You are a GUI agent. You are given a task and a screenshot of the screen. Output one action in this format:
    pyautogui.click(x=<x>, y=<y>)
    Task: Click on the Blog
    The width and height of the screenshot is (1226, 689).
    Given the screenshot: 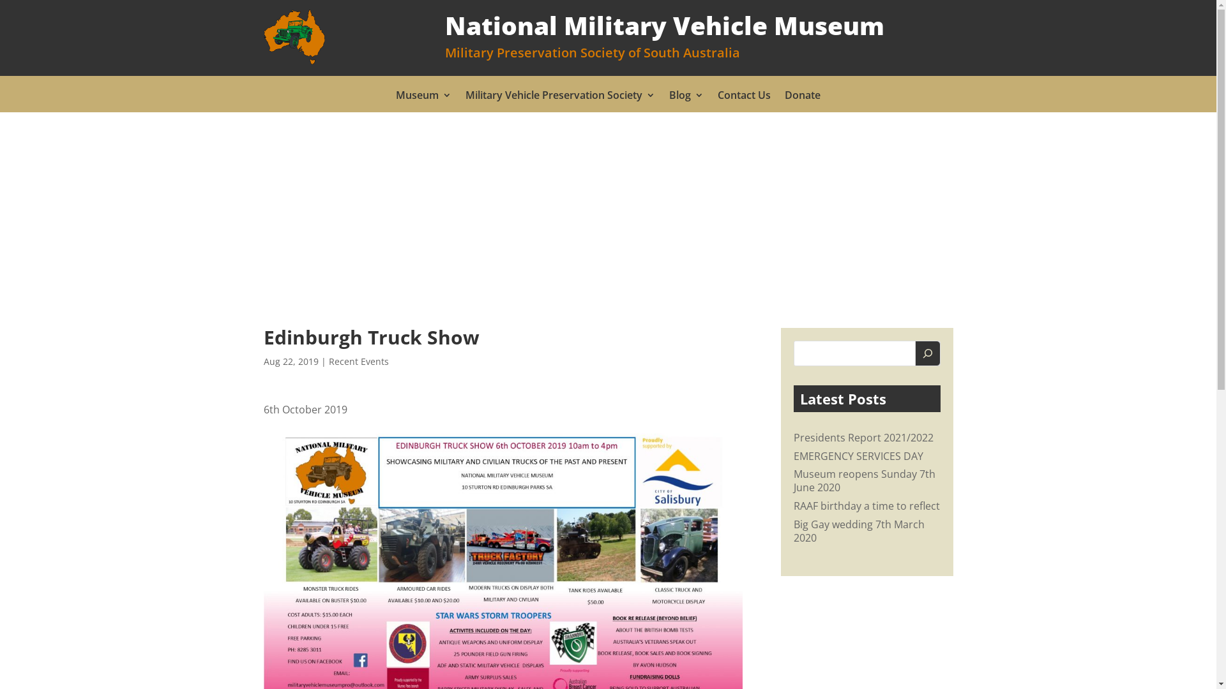 What is the action you would take?
    pyautogui.click(x=686, y=98)
    